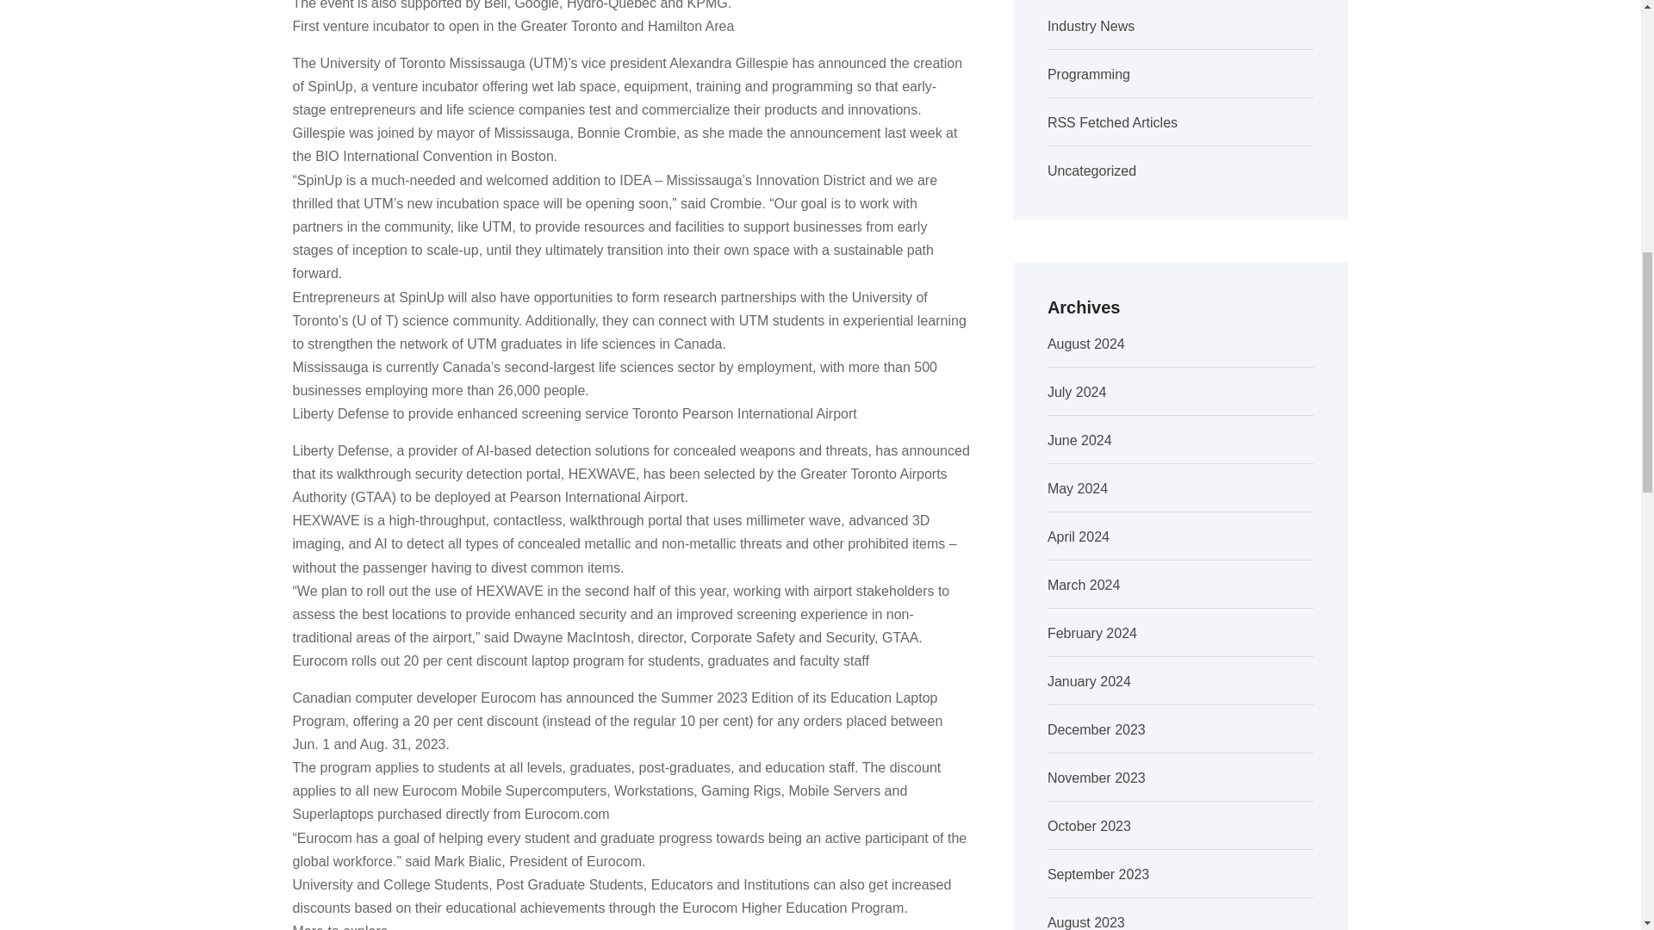 The image size is (1654, 930). I want to click on August 2023, so click(1085, 922).